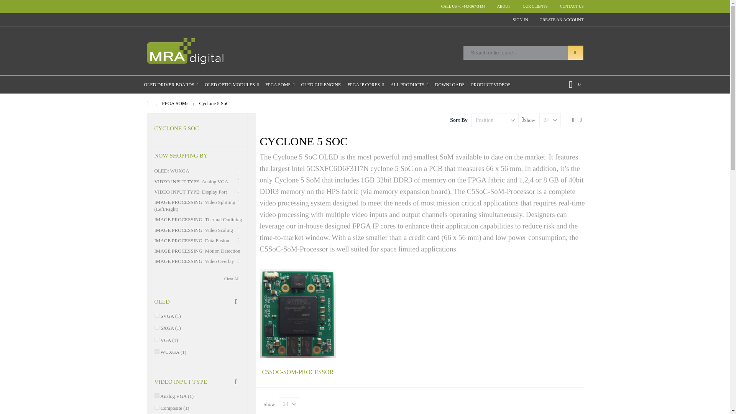 The height and width of the screenshot is (414, 736). I want to click on on, so click(156, 351).